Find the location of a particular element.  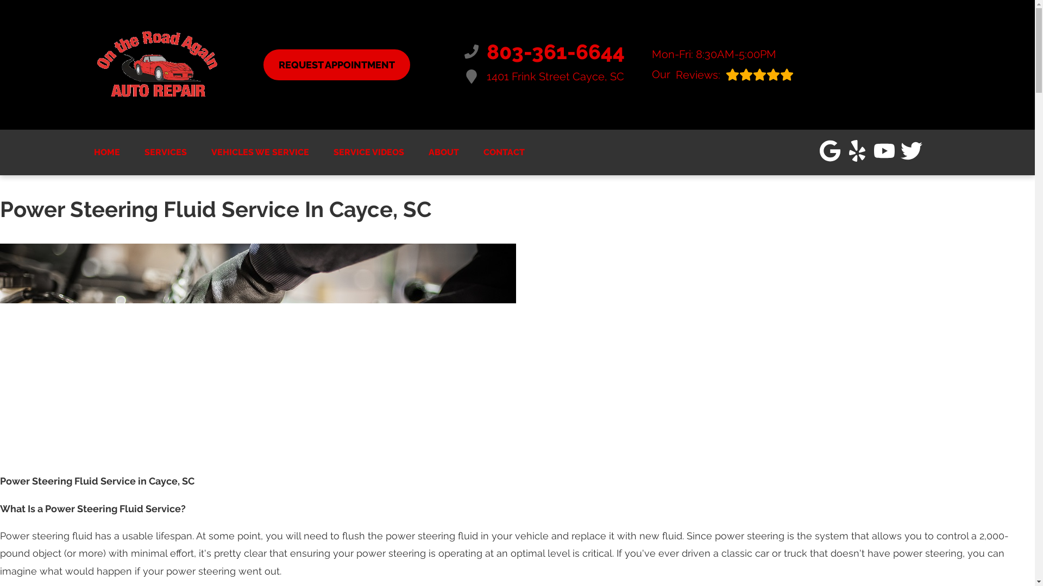

Call On The Road Again Auto Repair is located at coordinates (336, 64).